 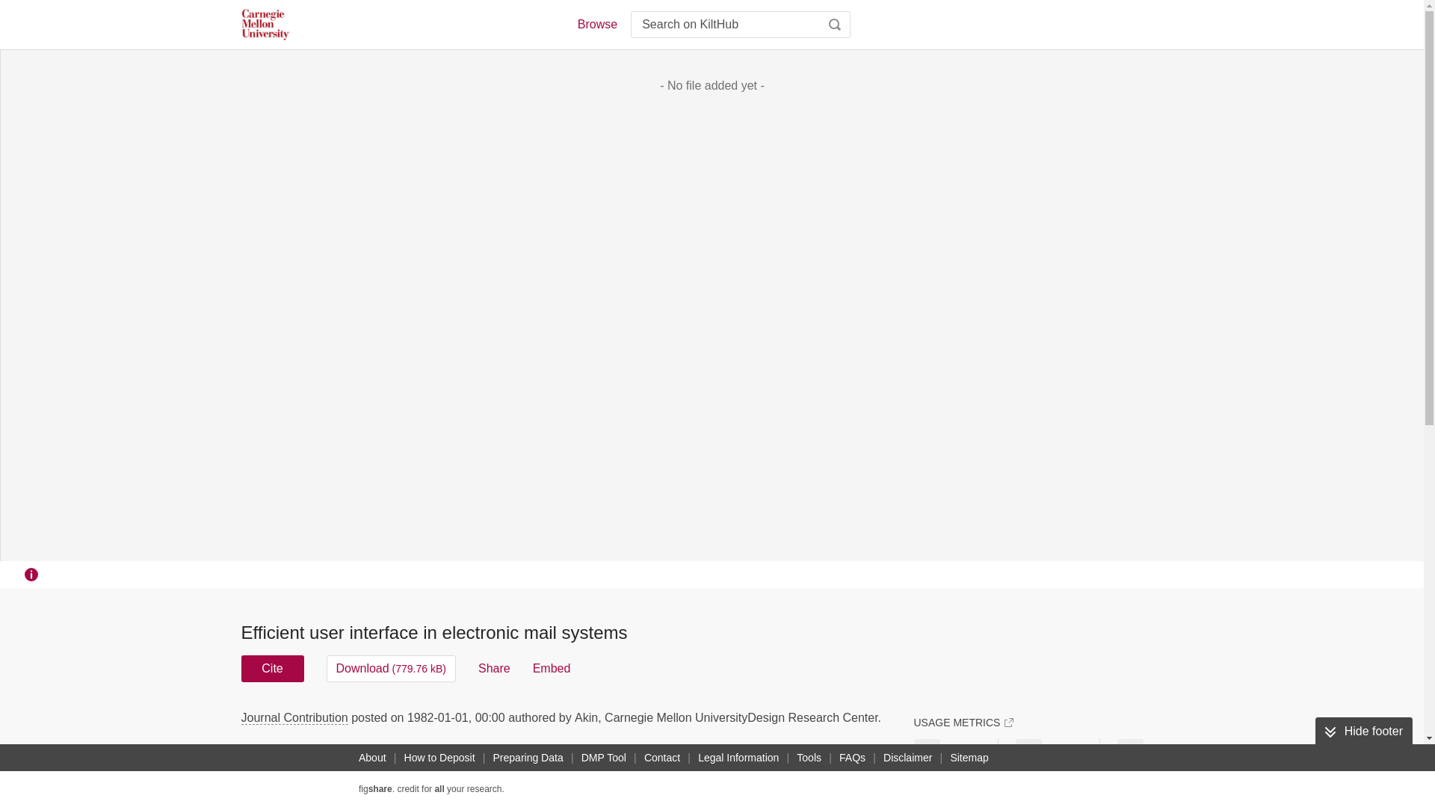 What do you see at coordinates (596, 24) in the screenshot?
I see `Browse` at bounding box center [596, 24].